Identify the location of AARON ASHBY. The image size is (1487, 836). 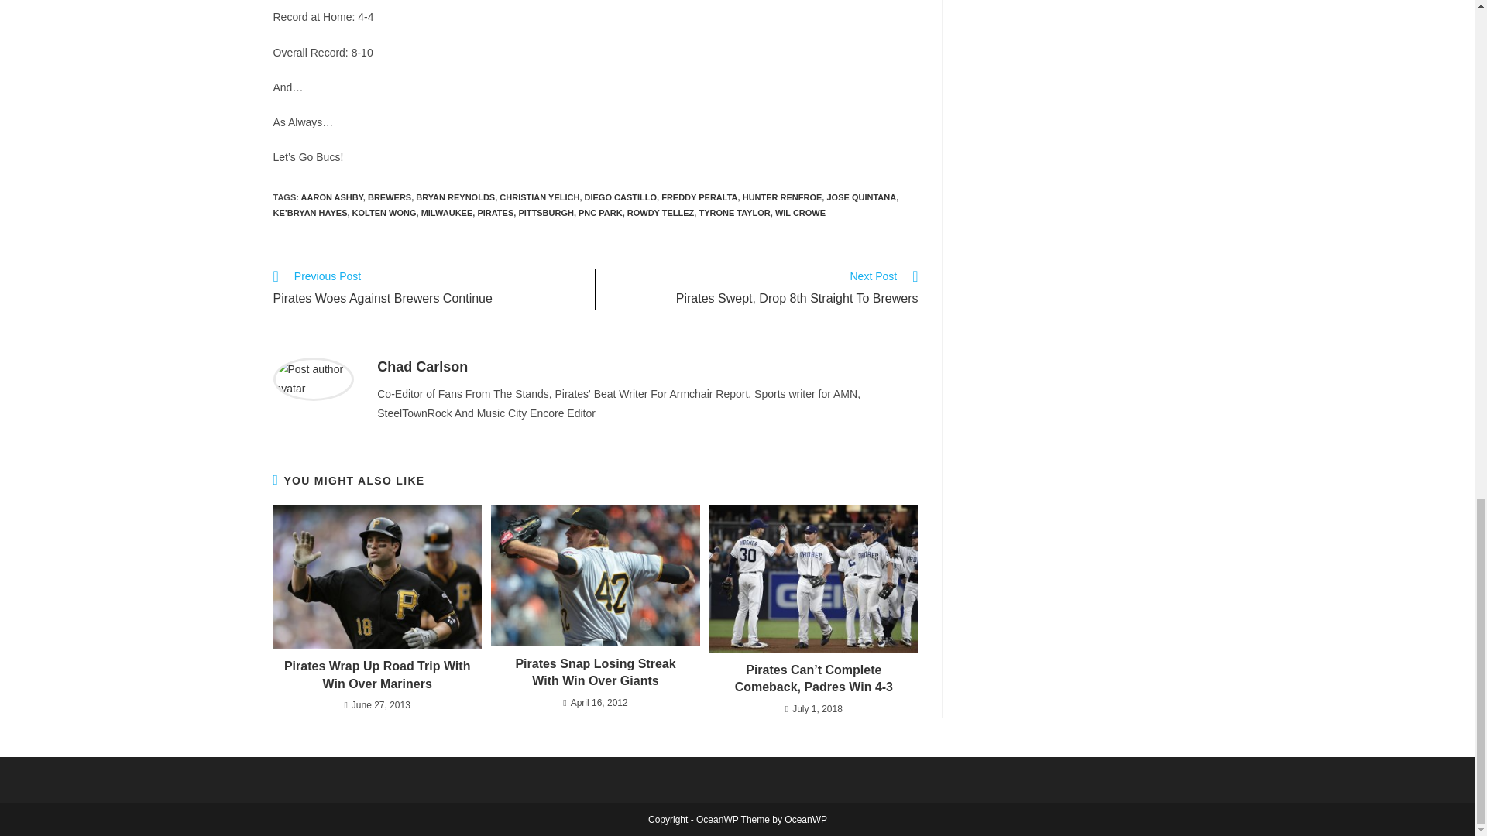
(331, 197).